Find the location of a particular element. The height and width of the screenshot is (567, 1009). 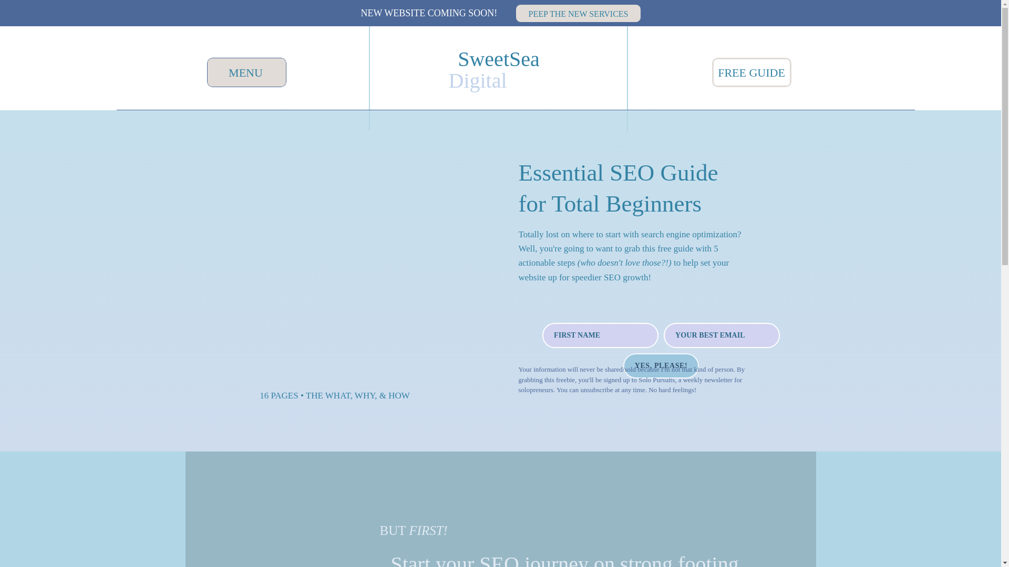

PEEP THE NEW SERVICES is located at coordinates (578, 12).